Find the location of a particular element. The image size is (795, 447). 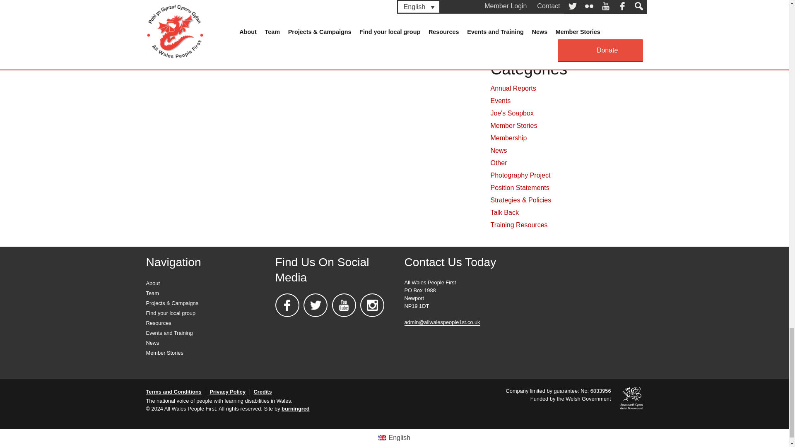

cardiff design agency burning red is located at coordinates (296, 408).